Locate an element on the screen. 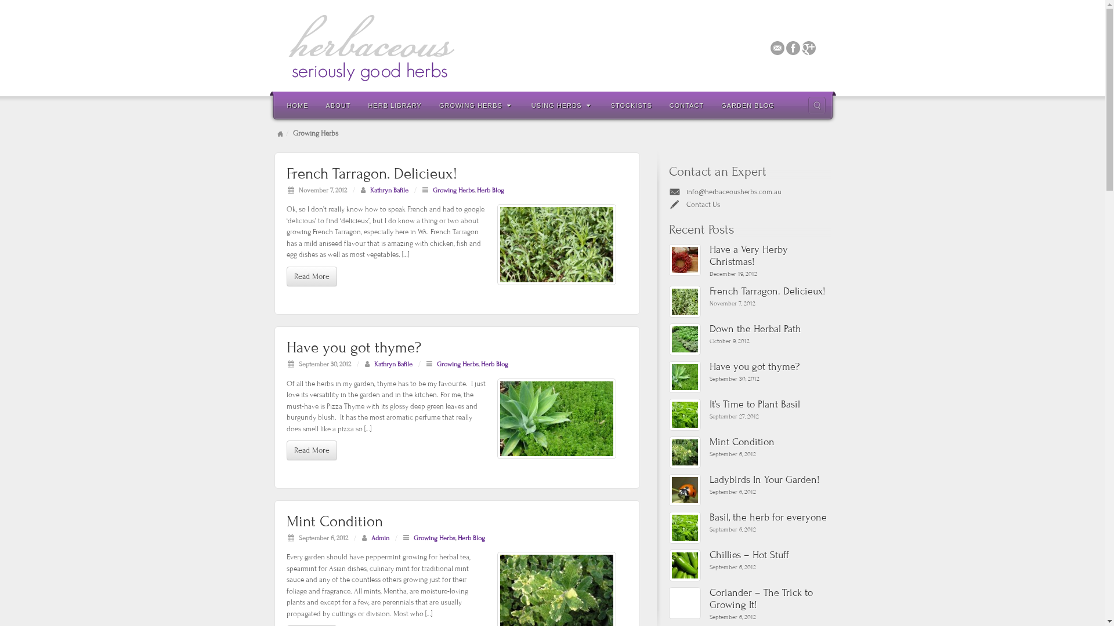 Image resolution: width=1114 pixels, height=626 pixels. Herb Blog is located at coordinates (471, 538).